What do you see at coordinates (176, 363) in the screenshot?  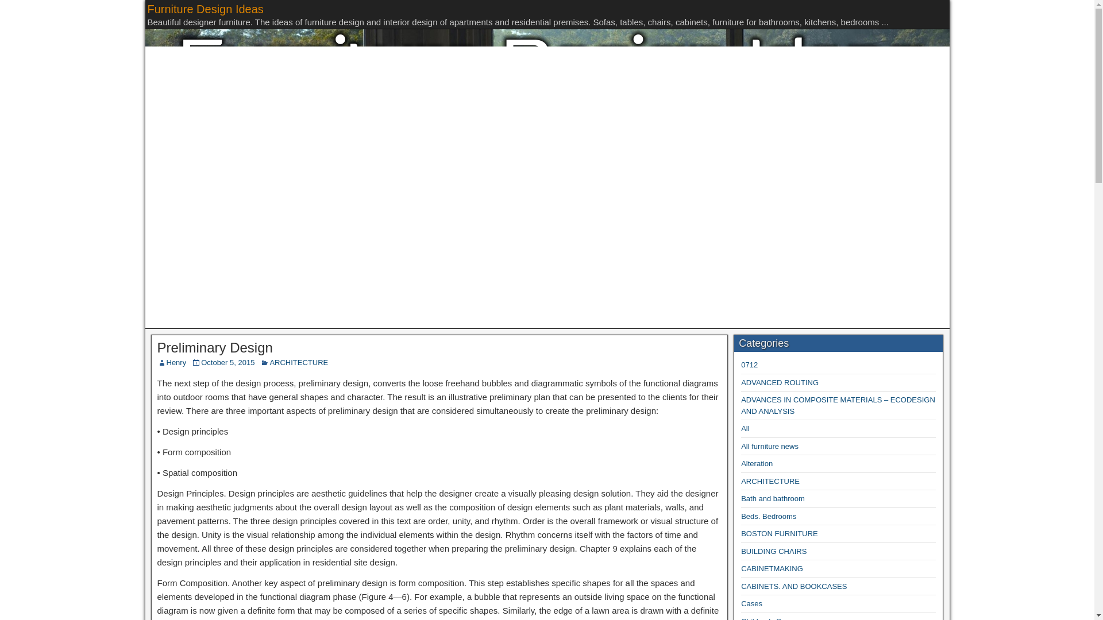 I see `Henry` at bounding box center [176, 363].